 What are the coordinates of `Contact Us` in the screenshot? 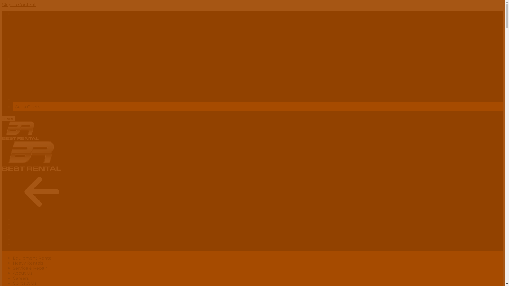 It's located at (25, 283).